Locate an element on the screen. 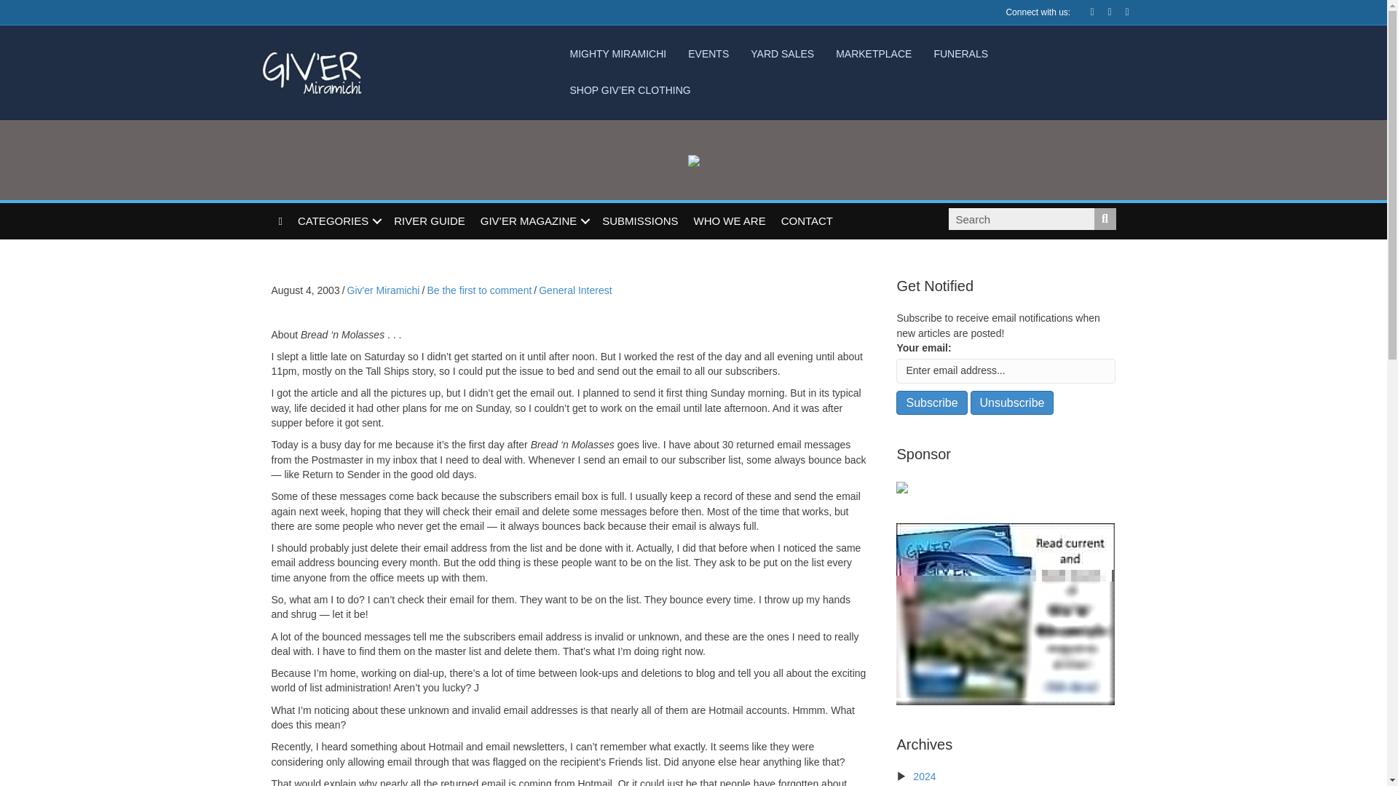 Image resolution: width=1398 pixels, height=786 pixels. Subscribe is located at coordinates (931, 402).